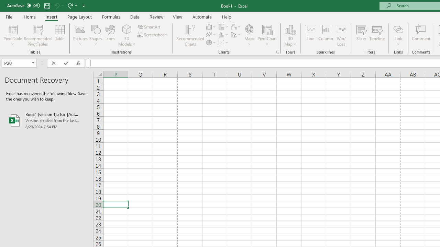 The image size is (440, 247). I want to click on Line, so click(310, 35).